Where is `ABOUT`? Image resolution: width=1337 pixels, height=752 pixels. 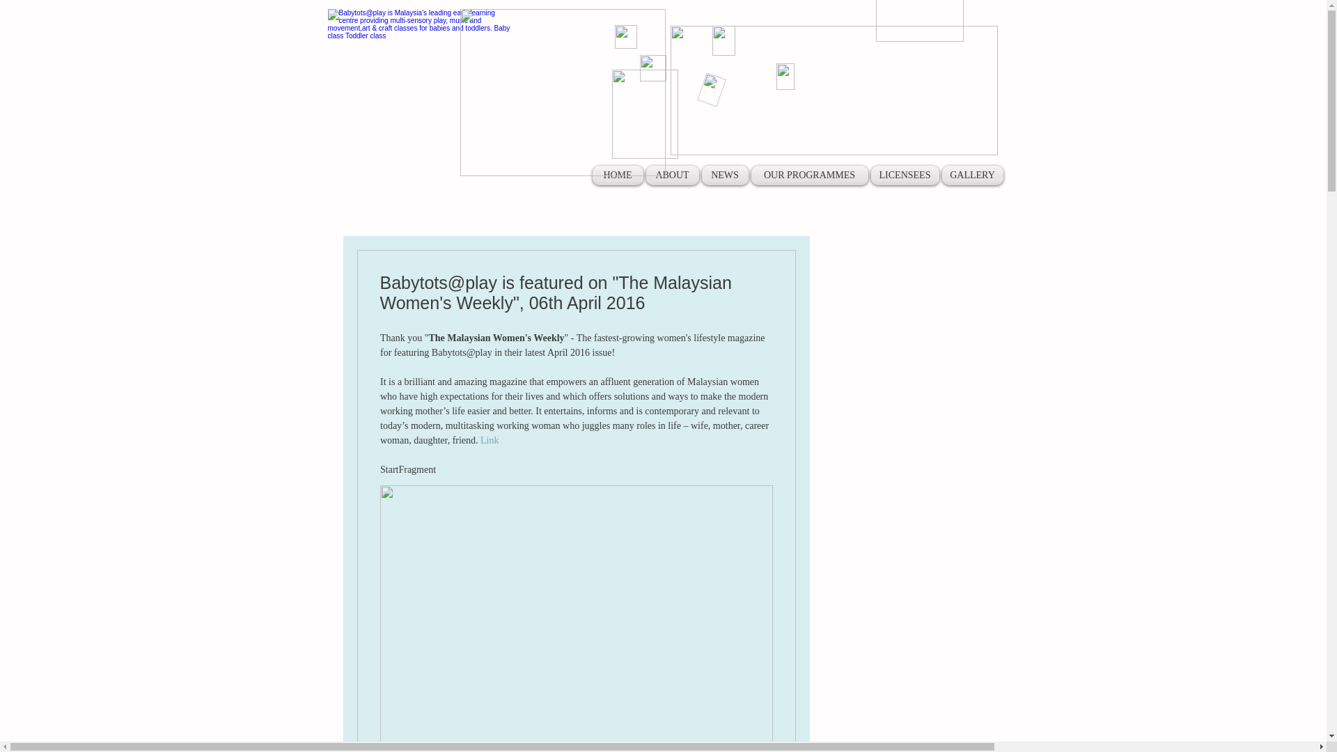 ABOUT is located at coordinates (673, 175).